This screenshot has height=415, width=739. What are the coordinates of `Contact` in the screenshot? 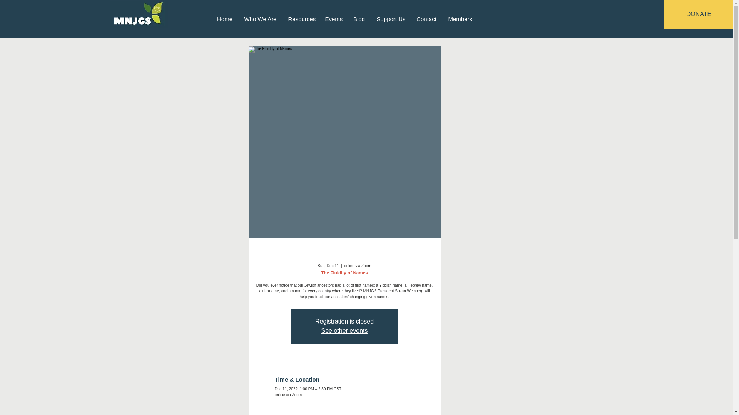 It's located at (426, 18).